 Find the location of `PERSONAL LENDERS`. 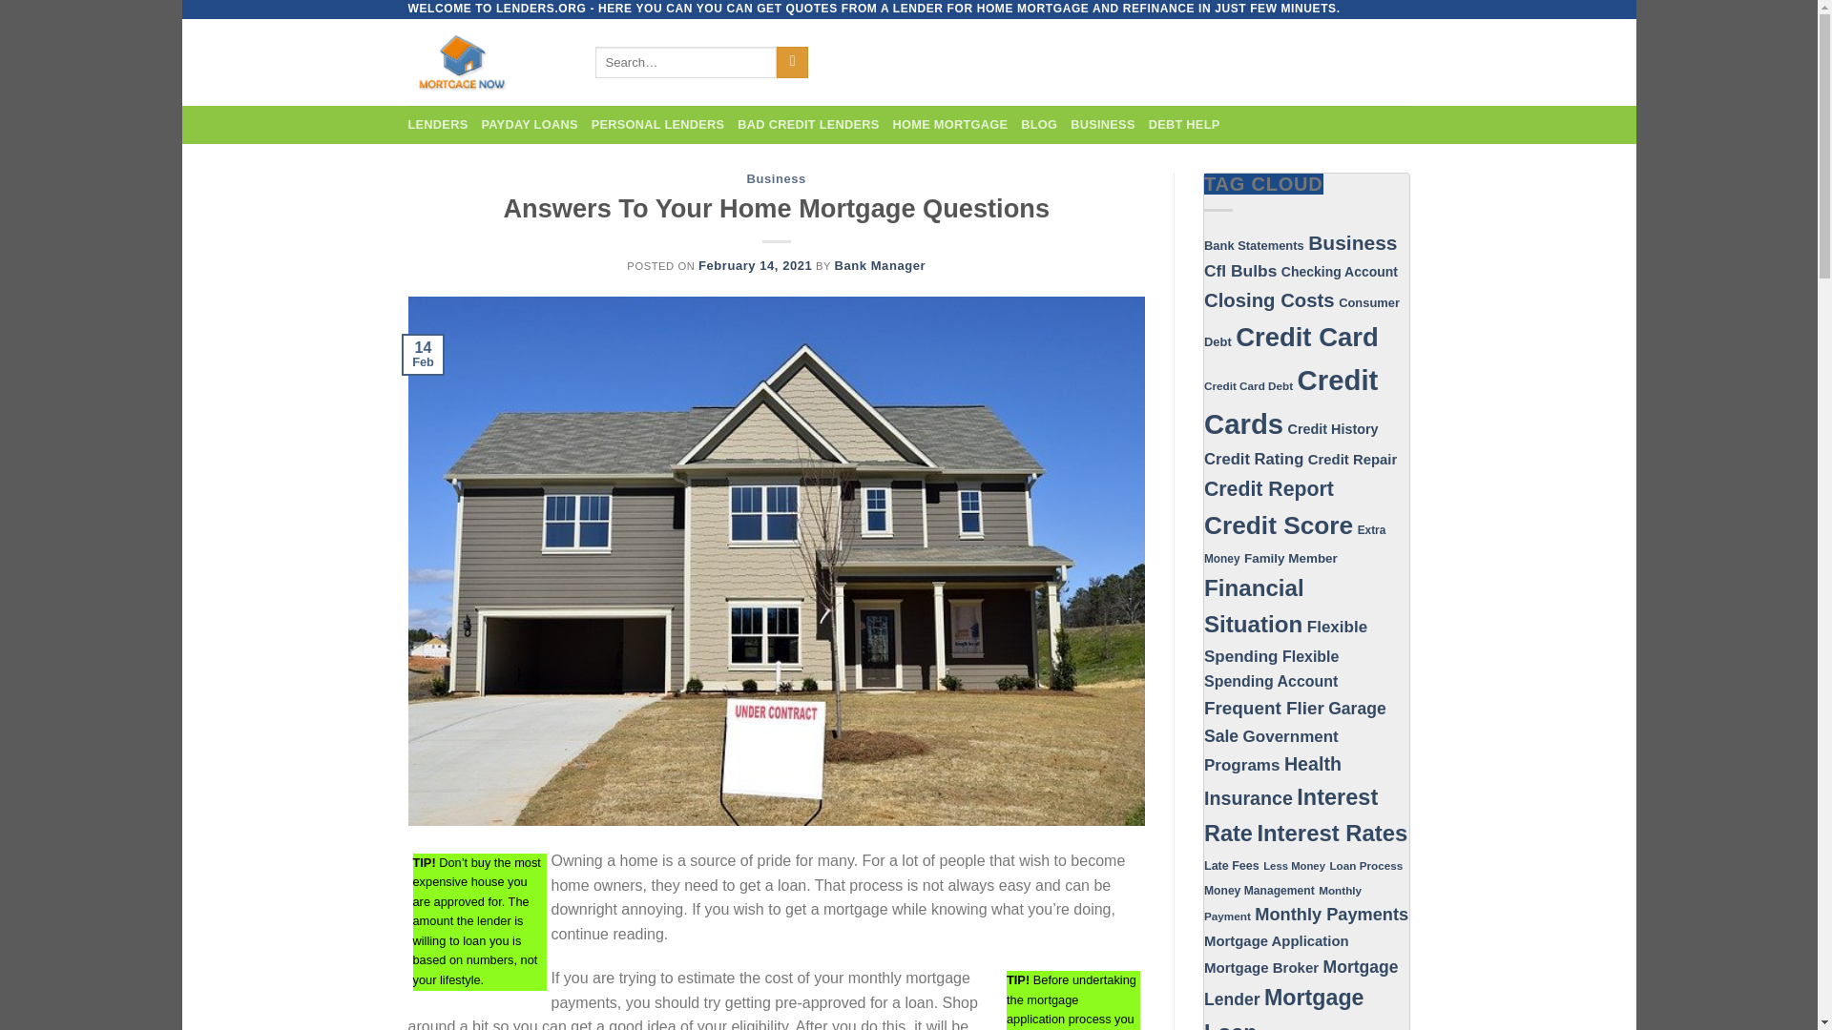

PERSONAL LENDERS is located at coordinates (658, 125).